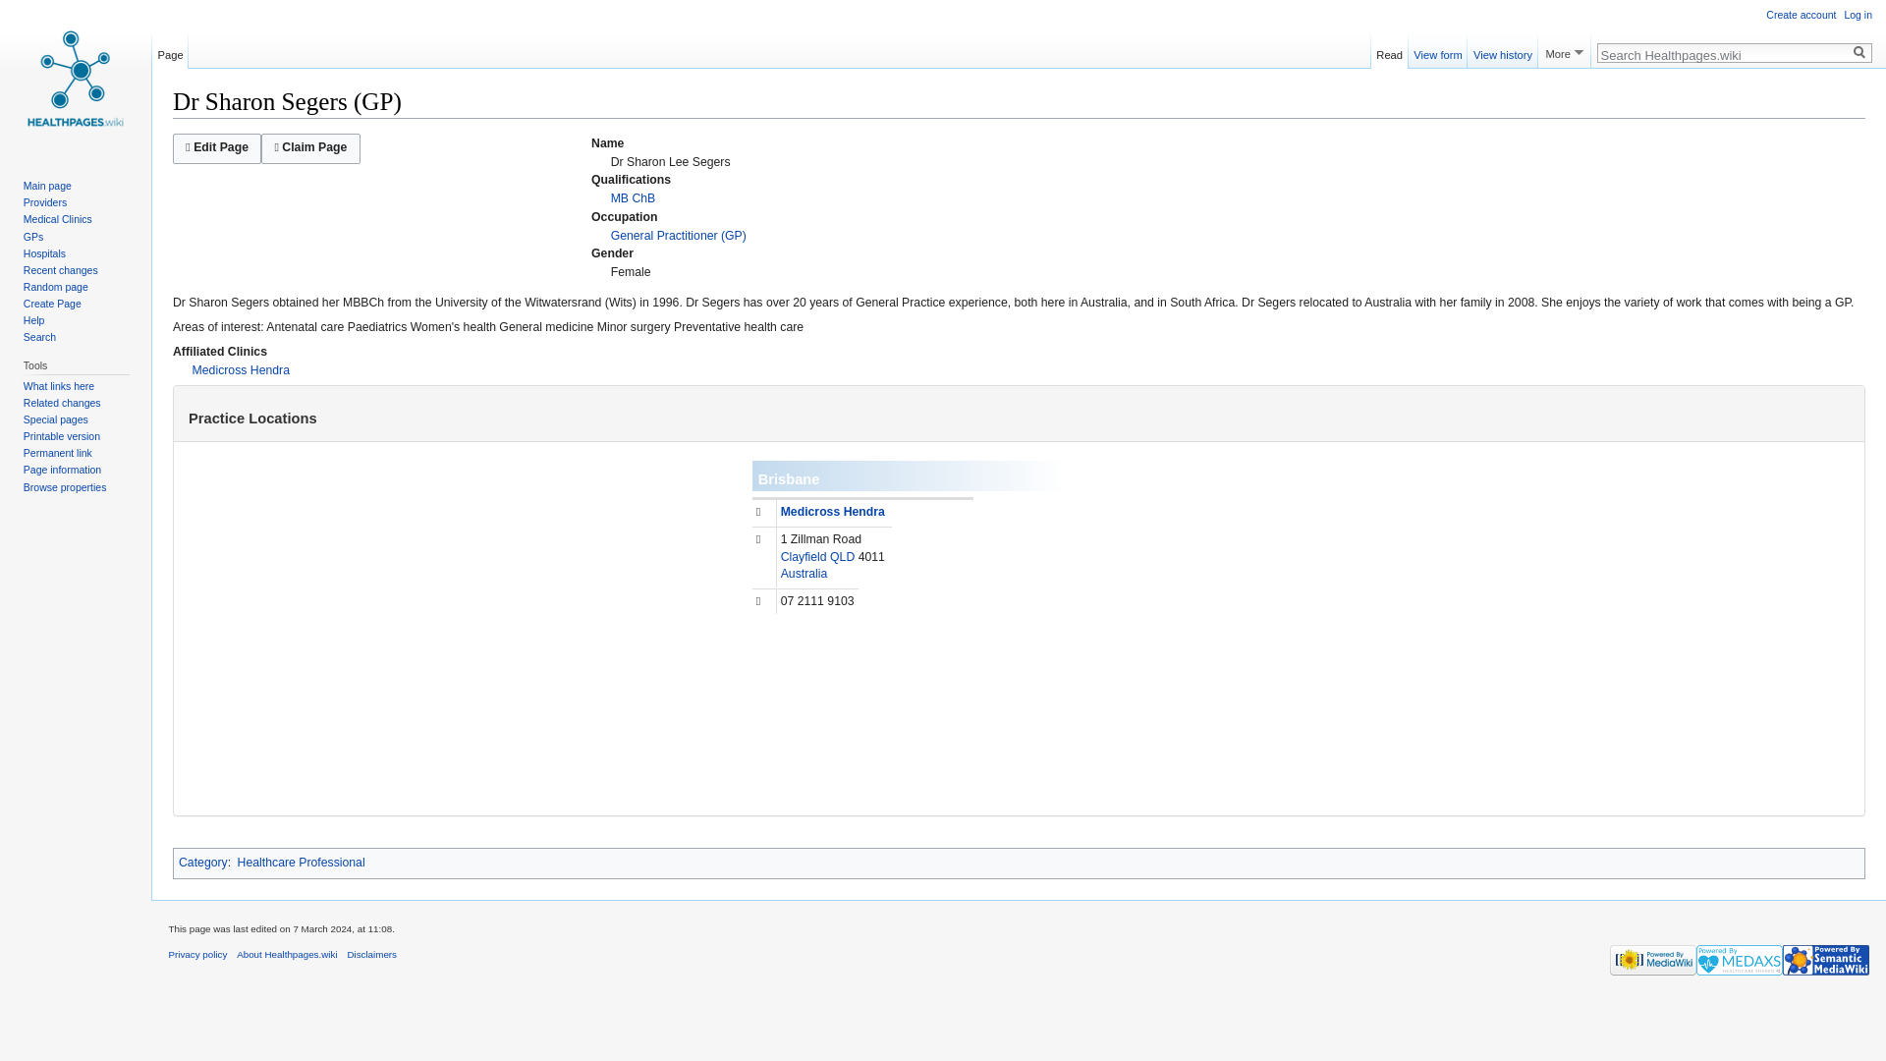  What do you see at coordinates (789, 478) in the screenshot?
I see `Brisbane` at bounding box center [789, 478].